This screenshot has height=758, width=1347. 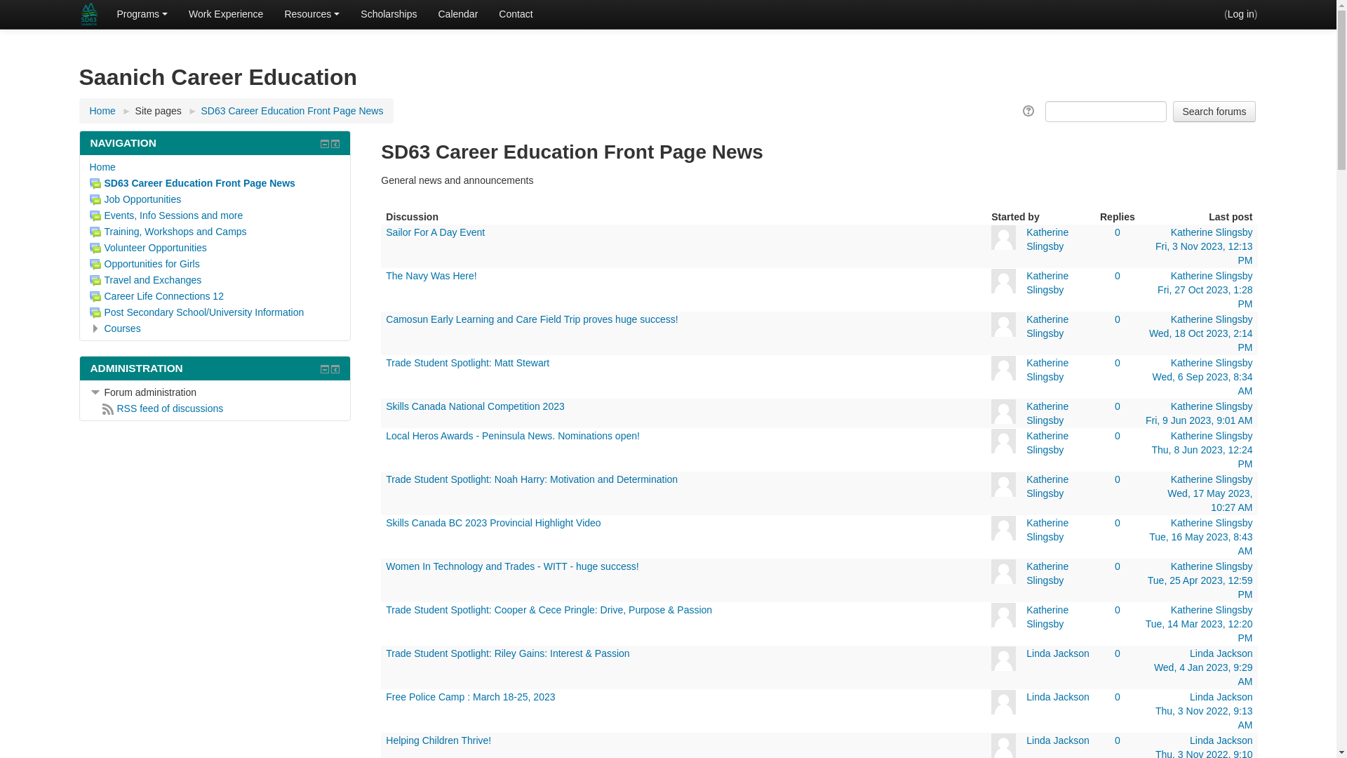 What do you see at coordinates (325, 144) in the screenshot?
I see `Hide Navigation block` at bounding box center [325, 144].